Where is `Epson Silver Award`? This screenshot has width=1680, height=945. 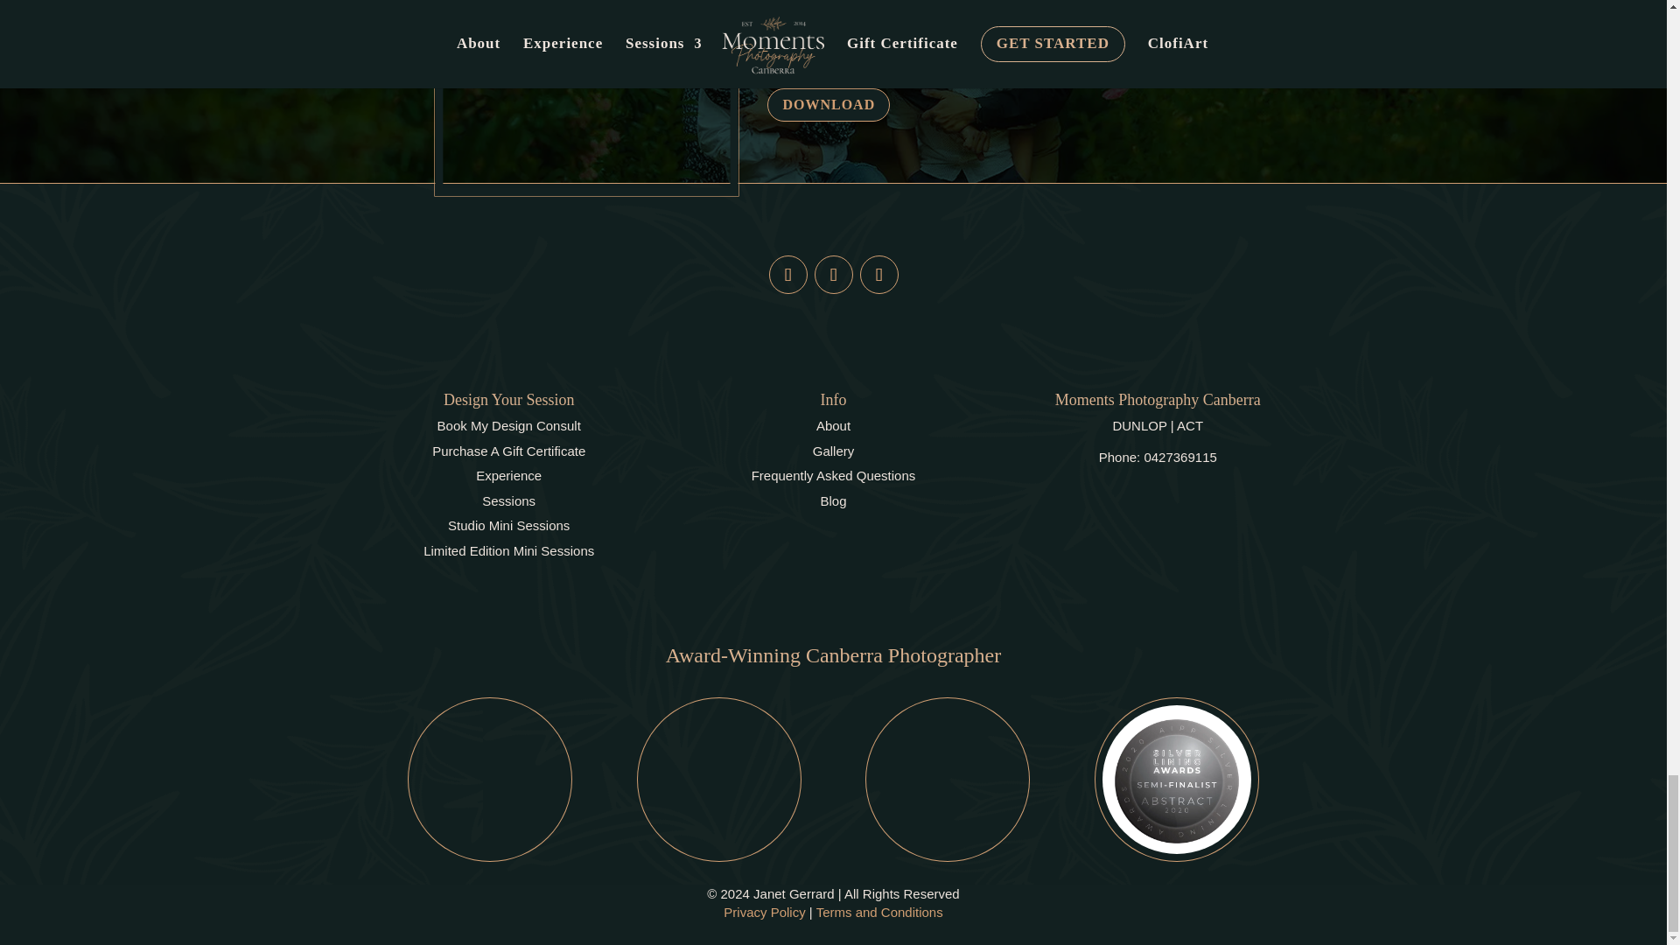
Epson Silver Award is located at coordinates (490, 779).